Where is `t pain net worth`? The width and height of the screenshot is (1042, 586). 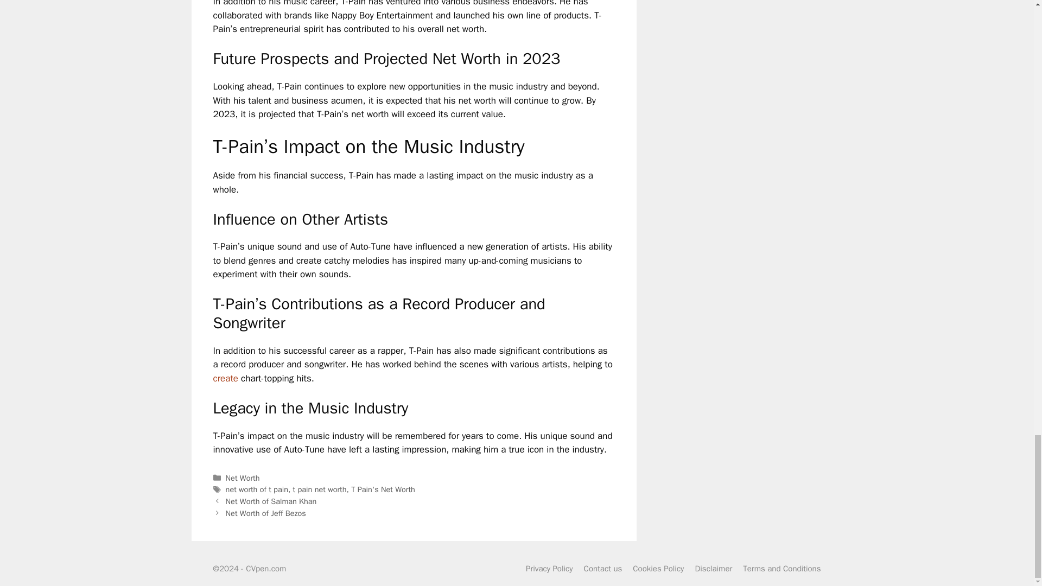
t pain net worth is located at coordinates (320, 489).